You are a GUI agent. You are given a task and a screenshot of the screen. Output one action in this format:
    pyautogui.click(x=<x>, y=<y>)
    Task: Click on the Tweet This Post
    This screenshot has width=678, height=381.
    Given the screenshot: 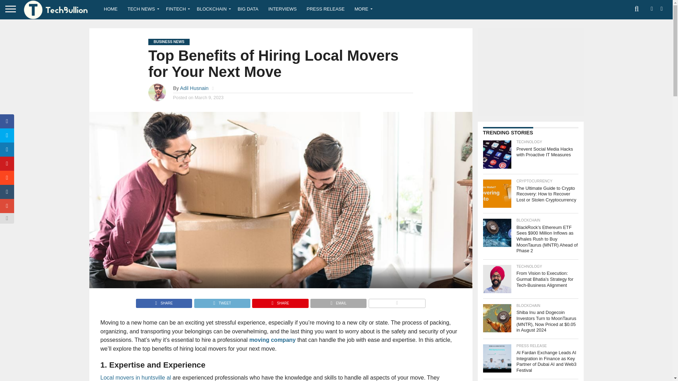 What is the action you would take?
    pyautogui.click(x=222, y=301)
    